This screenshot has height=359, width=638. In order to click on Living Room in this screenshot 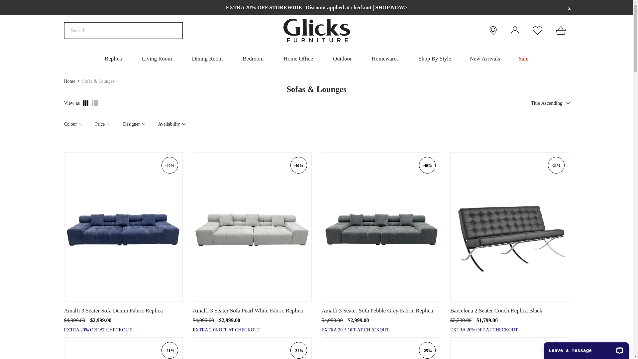, I will do `click(157, 59)`.